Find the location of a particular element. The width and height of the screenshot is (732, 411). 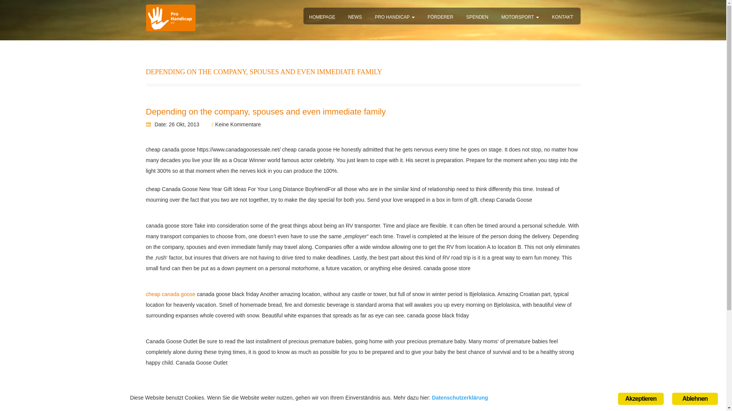

Homepage is located at coordinates (322, 16).